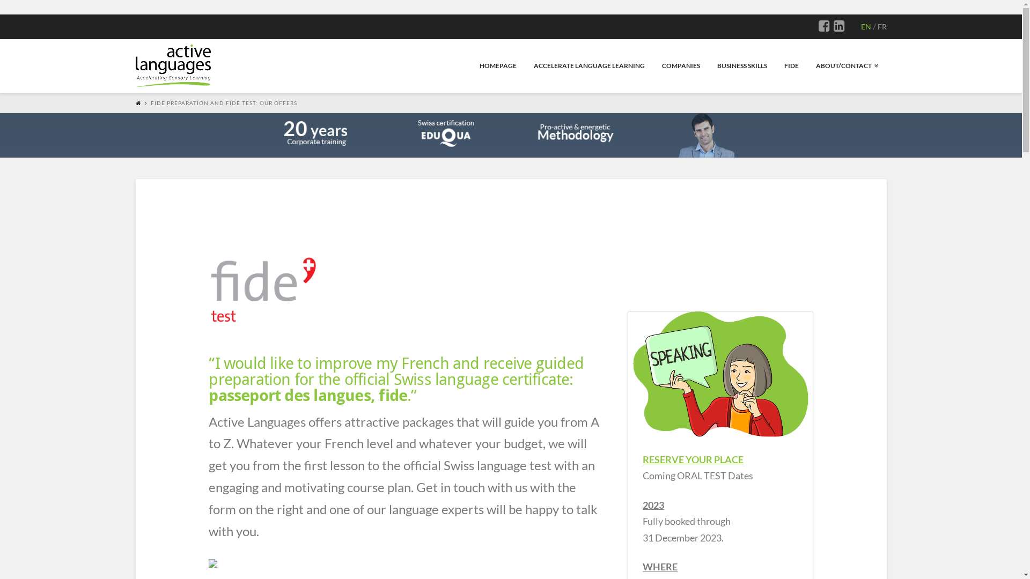  I want to click on COMPANIES, so click(680, 66).